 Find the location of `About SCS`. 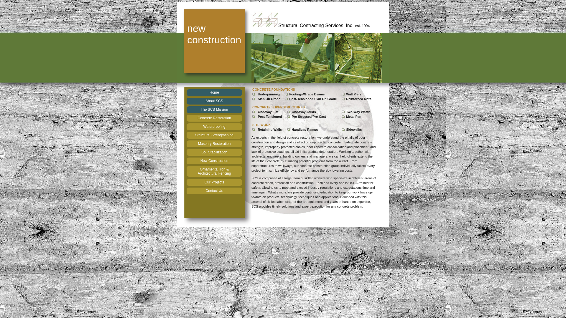

About SCS is located at coordinates (214, 101).